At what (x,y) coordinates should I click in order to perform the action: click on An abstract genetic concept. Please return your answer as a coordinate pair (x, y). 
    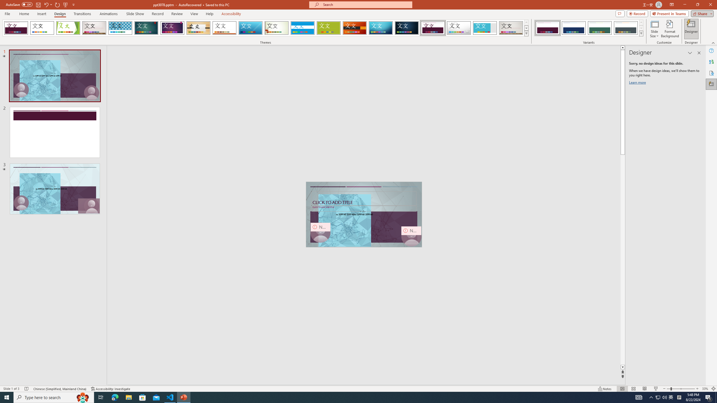
    Looking at the image, I should click on (364, 214).